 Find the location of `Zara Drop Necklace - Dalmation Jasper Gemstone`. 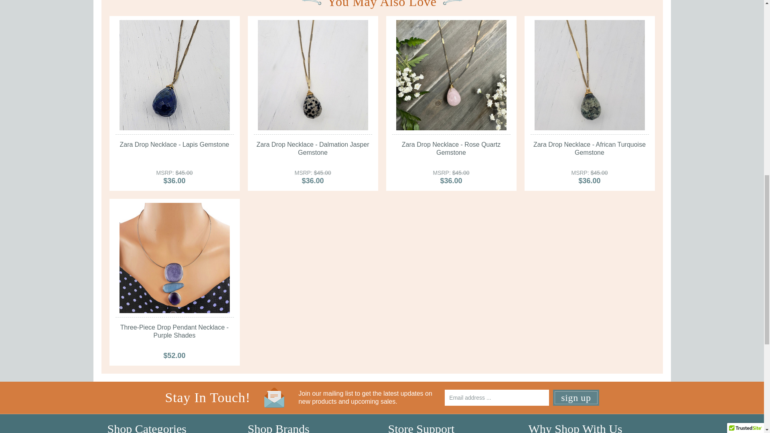

Zara Drop Necklace - Dalmation Jasper Gemstone is located at coordinates (312, 75).